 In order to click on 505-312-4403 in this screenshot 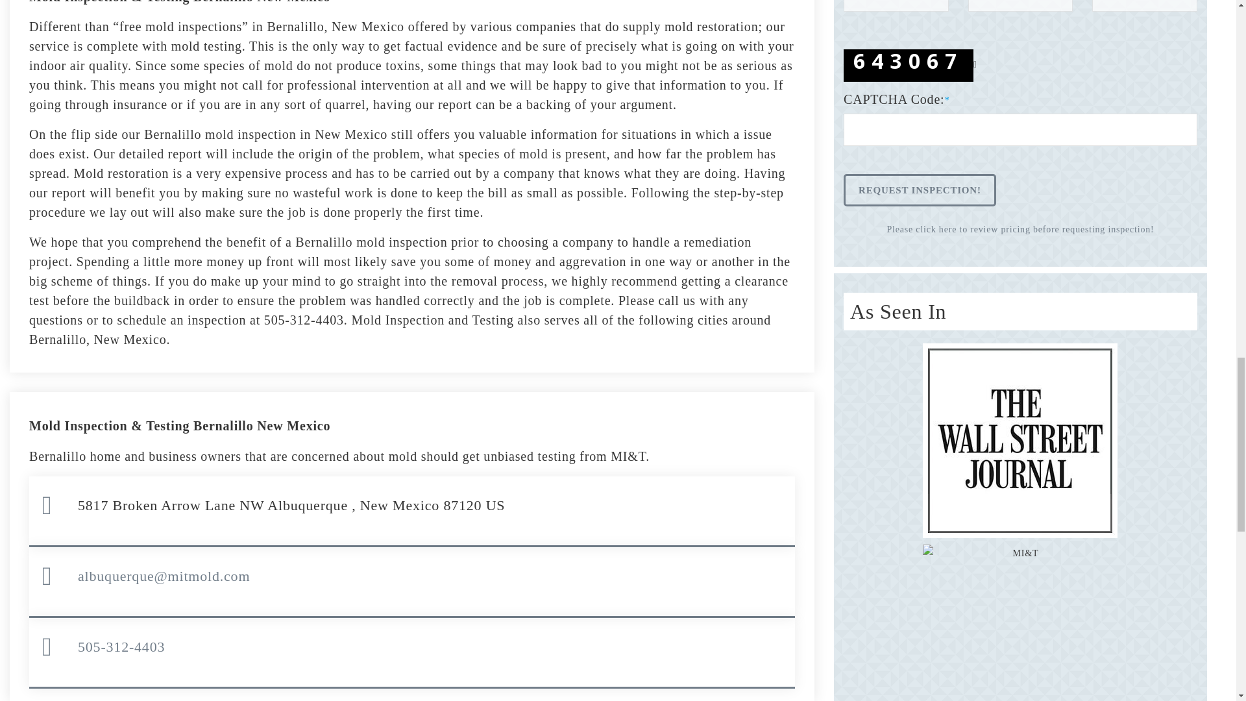, I will do `click(121, 646)`.